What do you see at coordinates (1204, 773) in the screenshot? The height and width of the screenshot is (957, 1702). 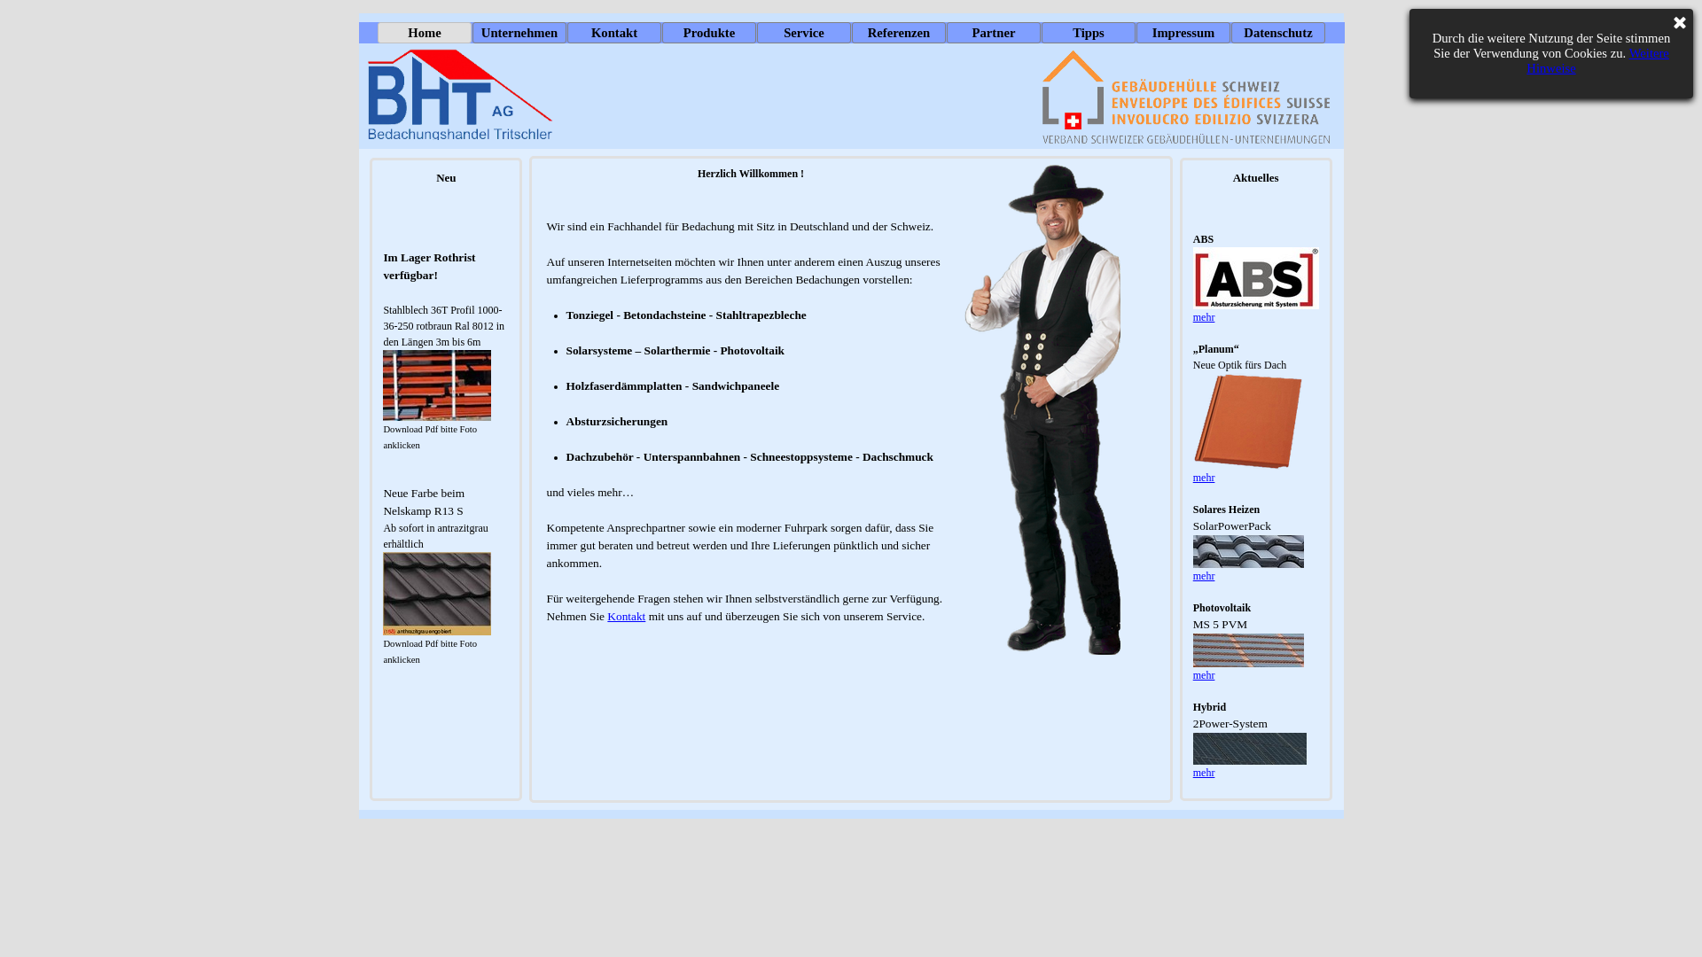 I see `mehr` at bounding box center [1204, 773].